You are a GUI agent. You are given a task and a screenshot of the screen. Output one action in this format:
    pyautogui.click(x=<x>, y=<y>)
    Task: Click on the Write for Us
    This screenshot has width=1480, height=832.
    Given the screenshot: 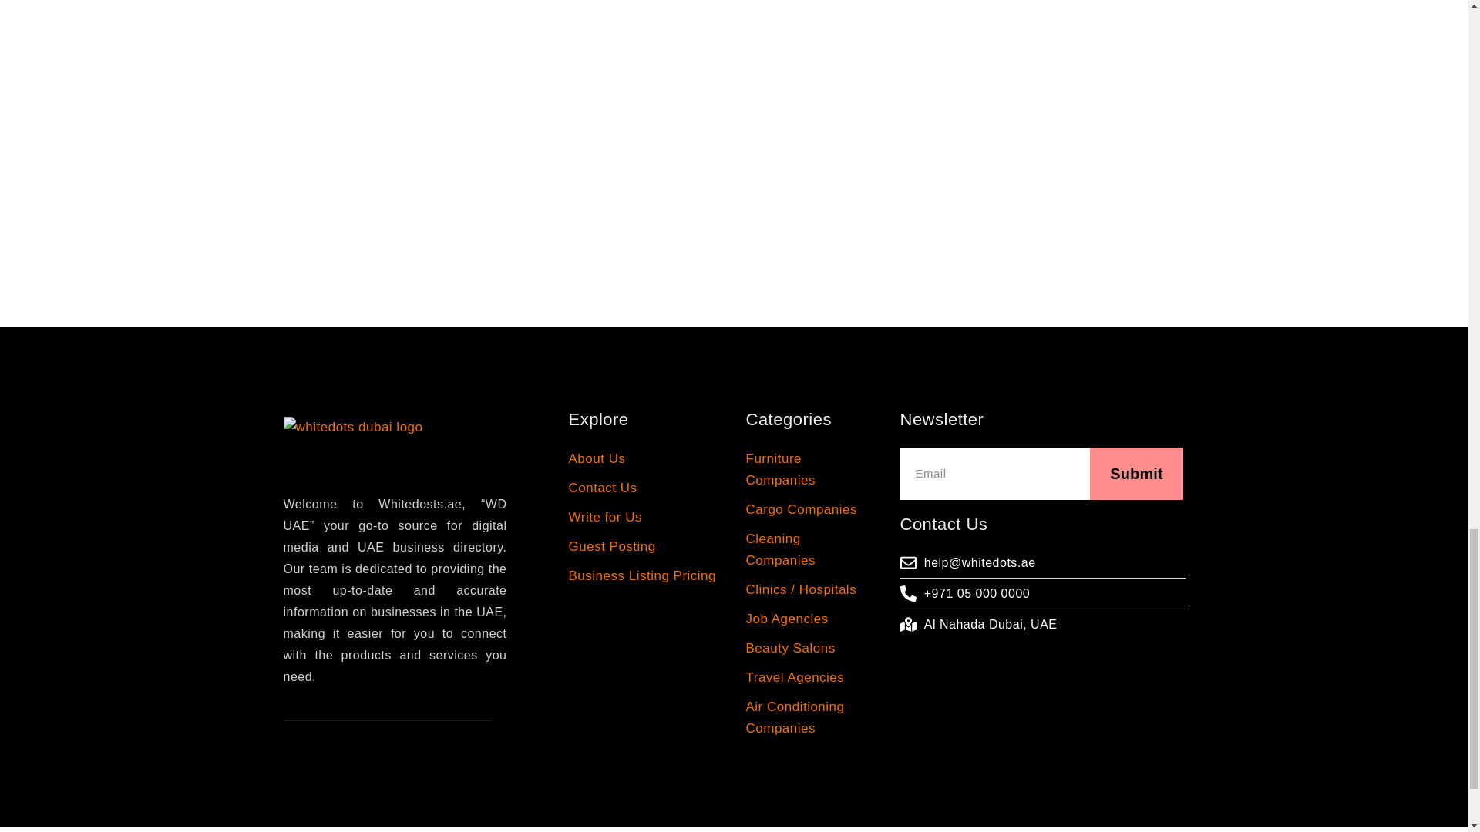 What is the action you would take?
    pyautogui.click(x=646, y=517)
    